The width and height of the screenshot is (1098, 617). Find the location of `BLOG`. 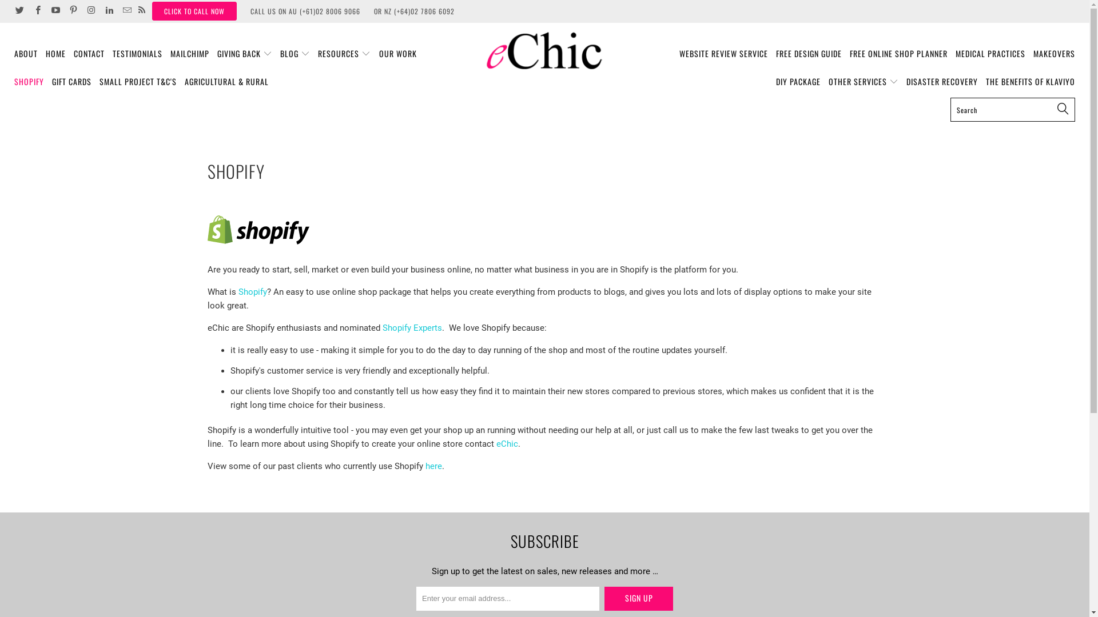

BLOG is located at coordinates (295, 54).